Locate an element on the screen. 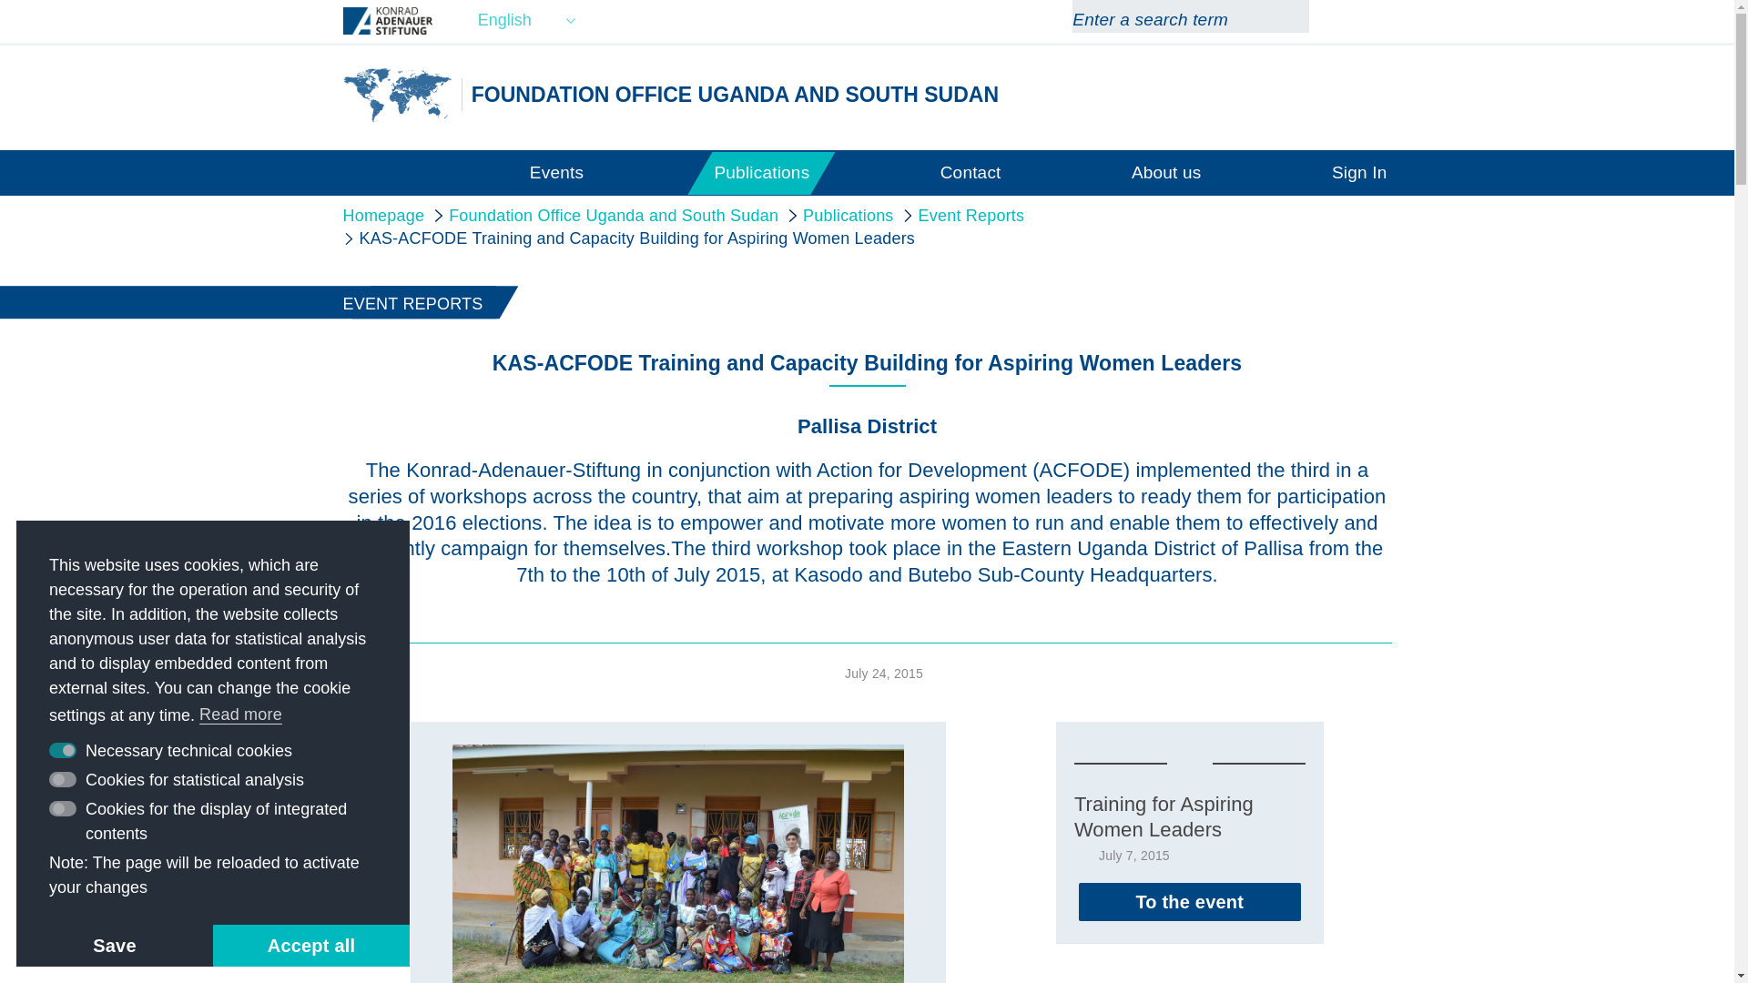  Save is located at coordinates (115, 945).